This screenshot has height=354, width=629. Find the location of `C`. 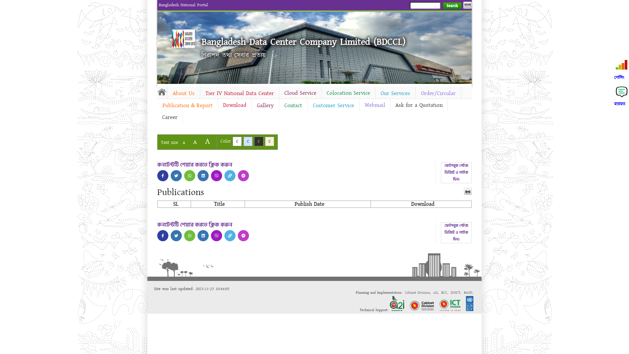

C is located at coordinates (270, 142).